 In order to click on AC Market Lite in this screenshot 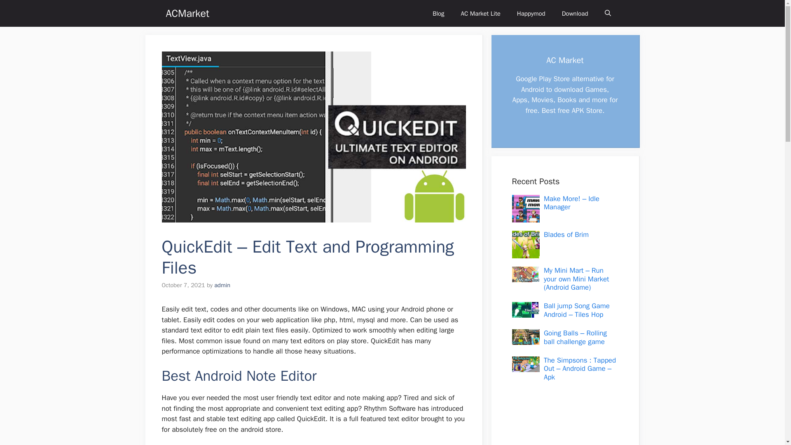, I will do `click(480, 13)`.